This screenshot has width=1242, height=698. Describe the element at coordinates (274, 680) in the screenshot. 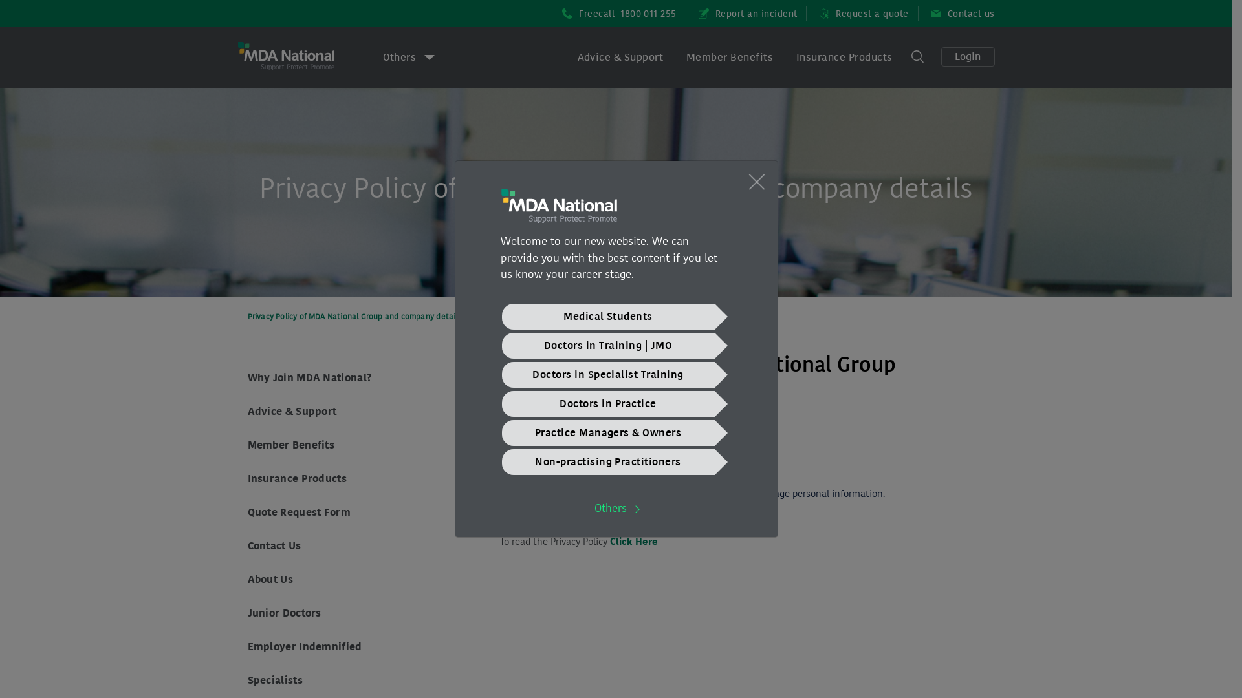

I see `Specialists` at that location.